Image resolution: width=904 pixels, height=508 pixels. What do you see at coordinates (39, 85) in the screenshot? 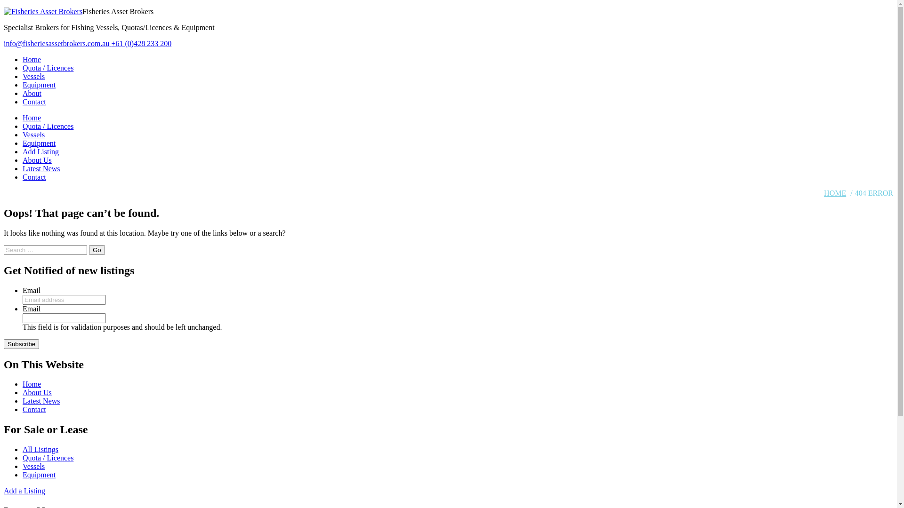
I see `Equipment` at bounding box center [39, 85].